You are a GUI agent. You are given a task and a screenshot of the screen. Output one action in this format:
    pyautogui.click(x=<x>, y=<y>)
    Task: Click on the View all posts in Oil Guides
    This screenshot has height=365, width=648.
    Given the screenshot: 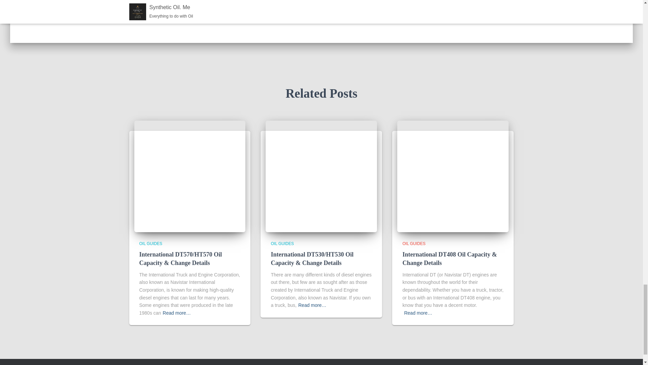 What is the action you would take?
    pyautogui.click(x=282, y=243)
    